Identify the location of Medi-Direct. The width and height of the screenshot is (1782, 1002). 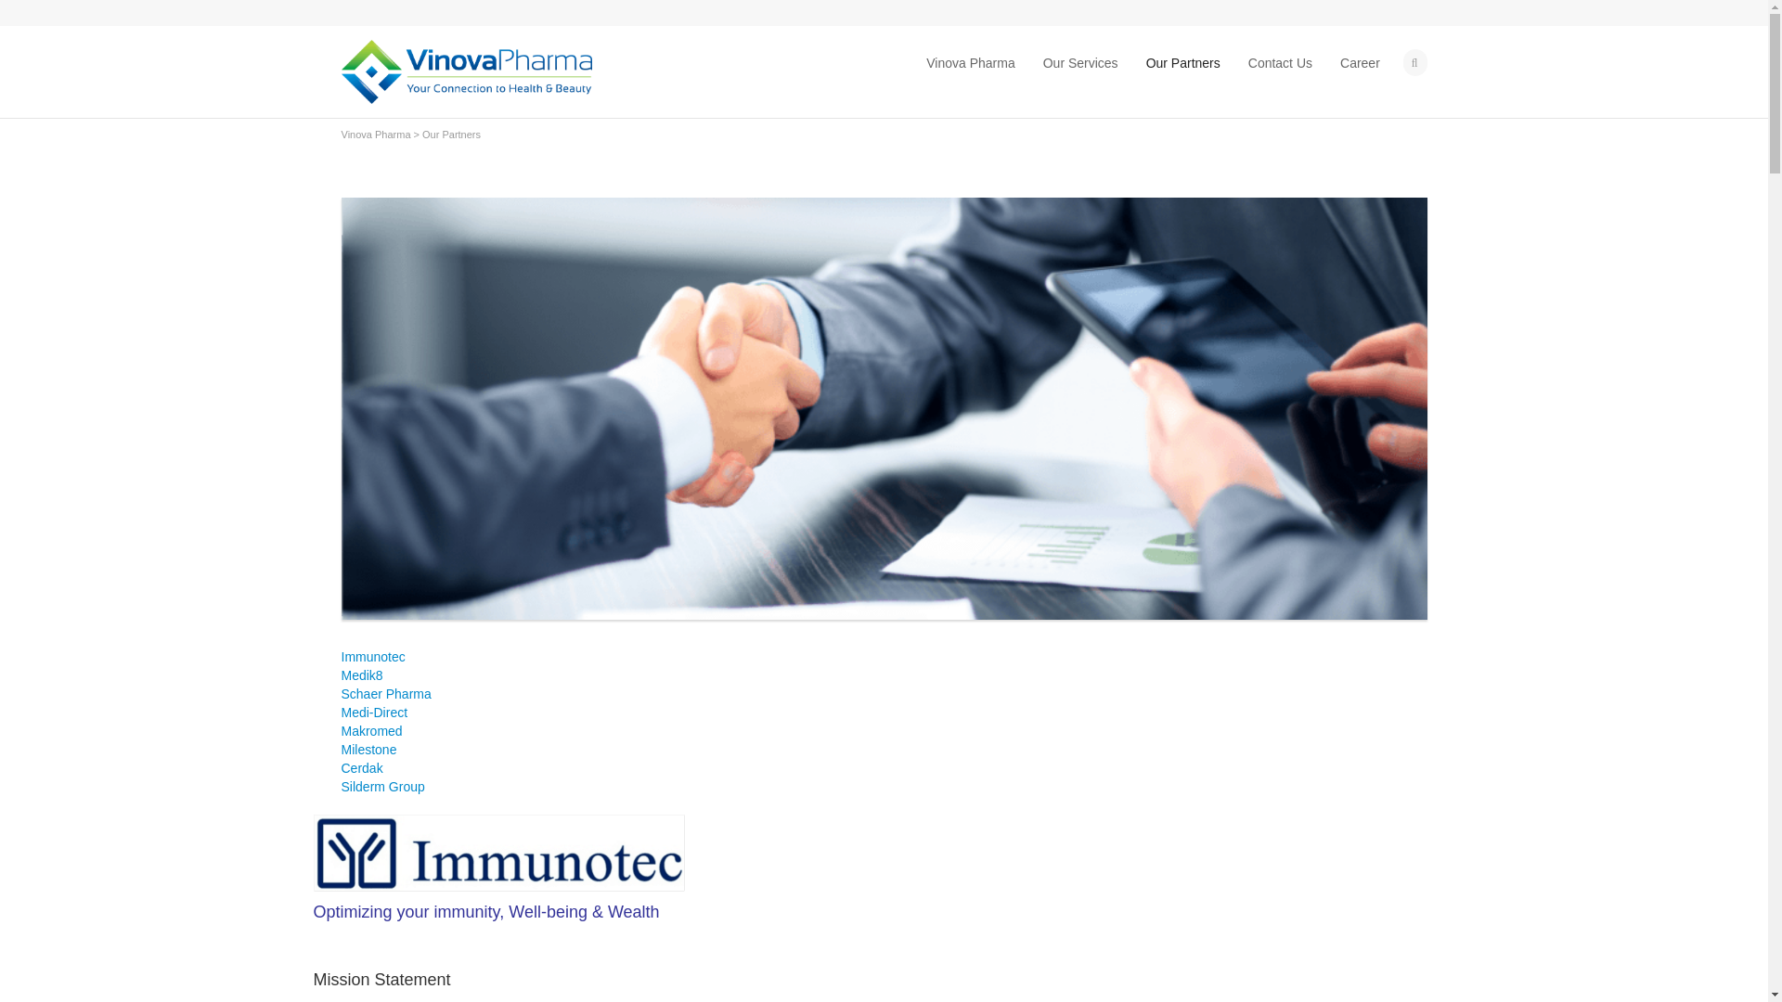
(375, 713).